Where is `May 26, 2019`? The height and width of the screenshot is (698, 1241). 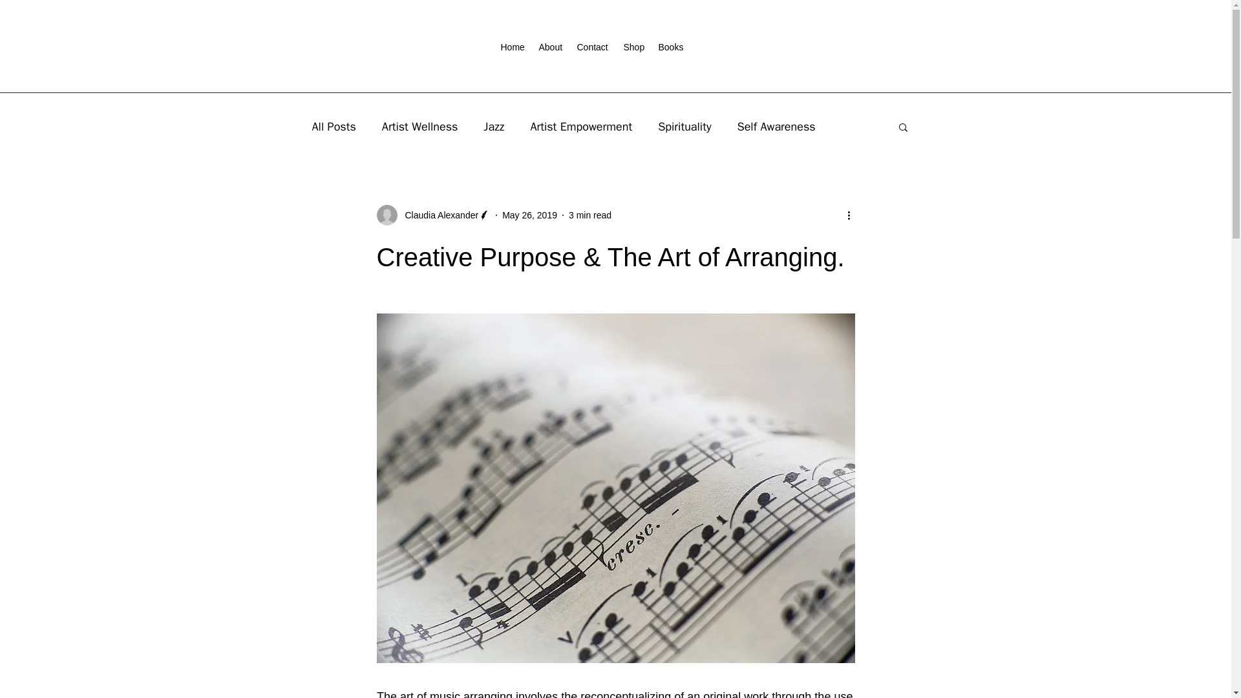 May 26, 2019 is located at coordinates (530, 215).